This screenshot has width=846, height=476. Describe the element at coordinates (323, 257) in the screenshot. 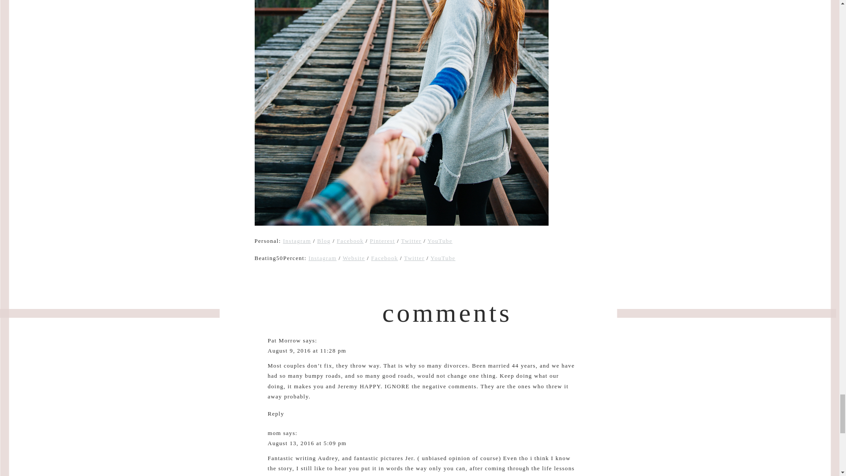

I see `Instagram` at that location.